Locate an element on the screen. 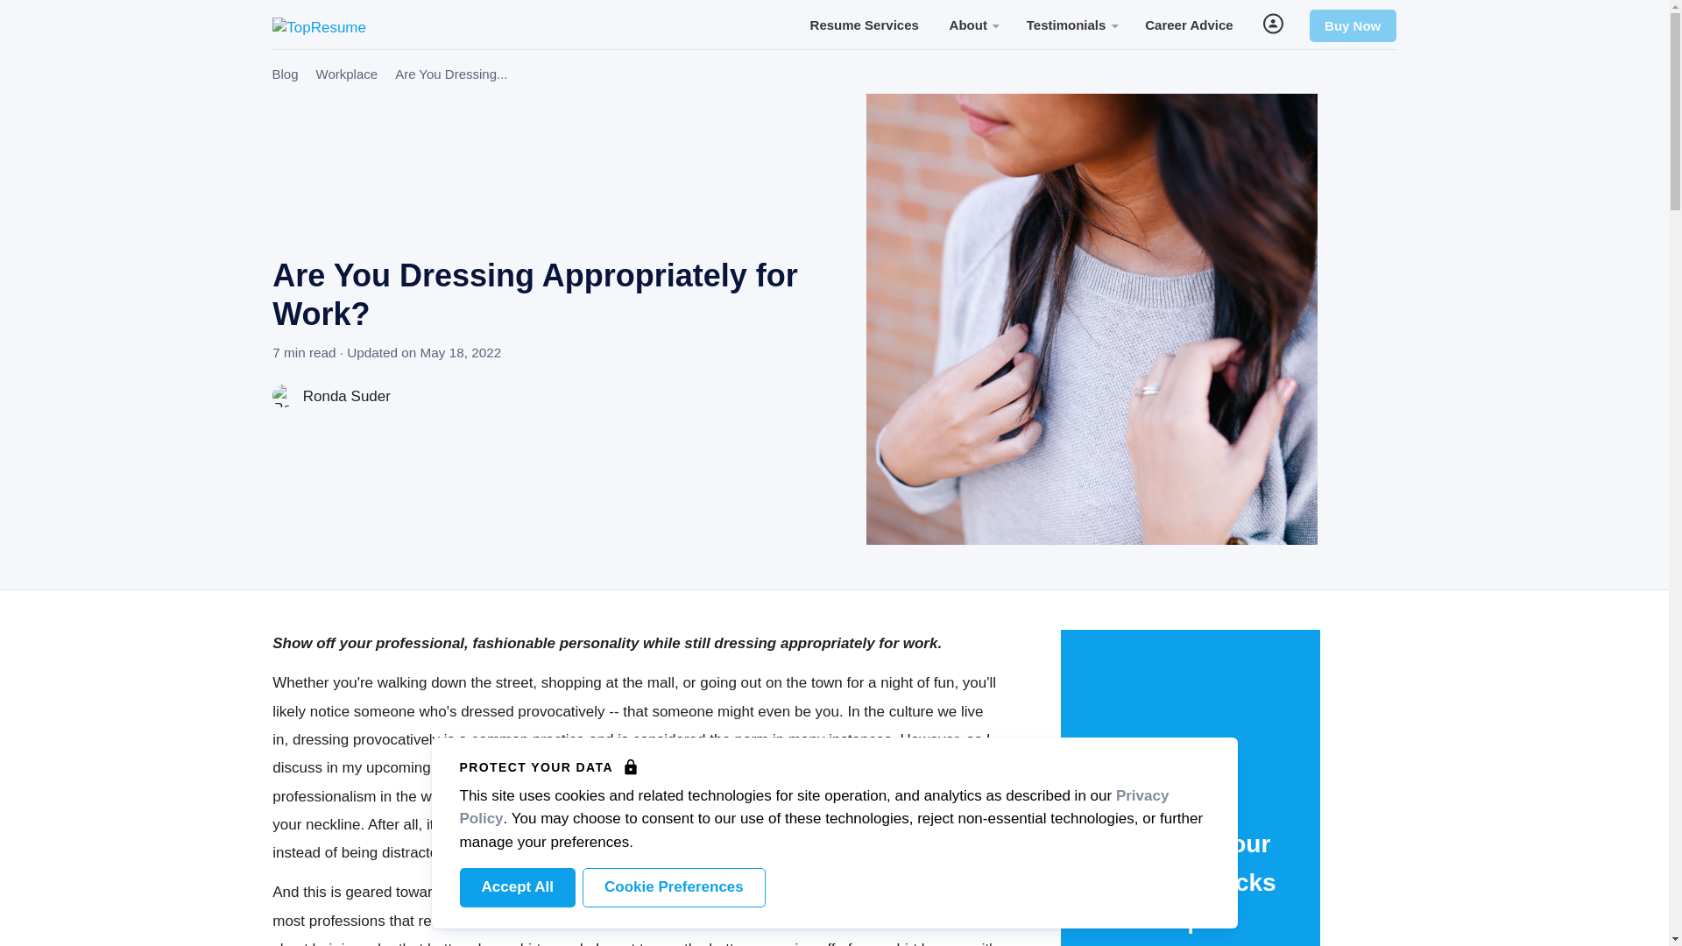  Testimonials is located at coordinates (1071, 23).